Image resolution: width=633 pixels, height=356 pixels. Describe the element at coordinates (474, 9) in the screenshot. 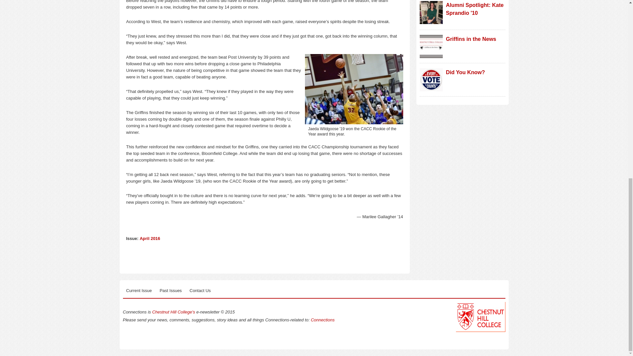

I see `Alumni Spotlight: Kate Sprandio '10` at that location.